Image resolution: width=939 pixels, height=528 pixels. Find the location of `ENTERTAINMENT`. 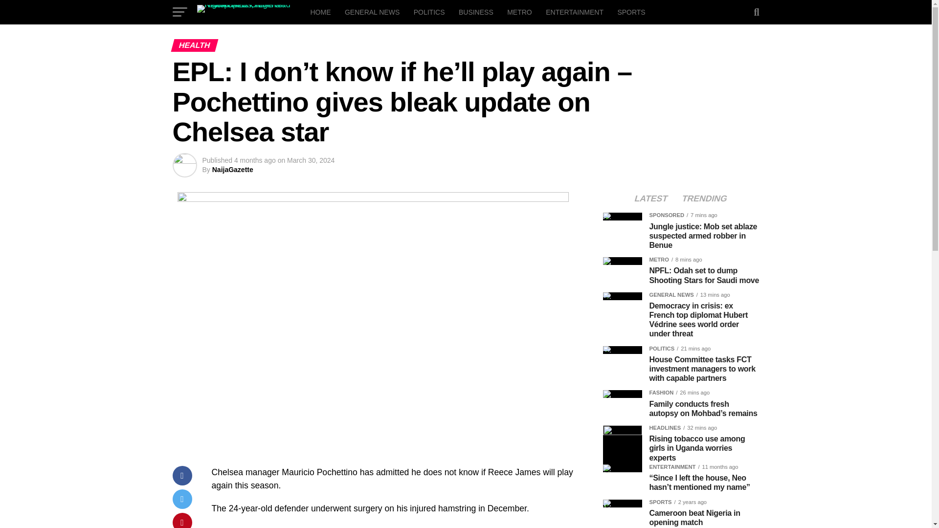

ENTERTAINMENT is located at coordinates (575, 12).